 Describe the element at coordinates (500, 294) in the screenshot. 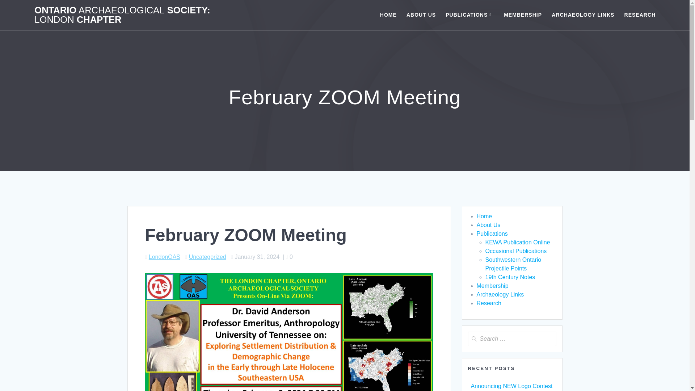

I see `Archaeology Links` at that location.